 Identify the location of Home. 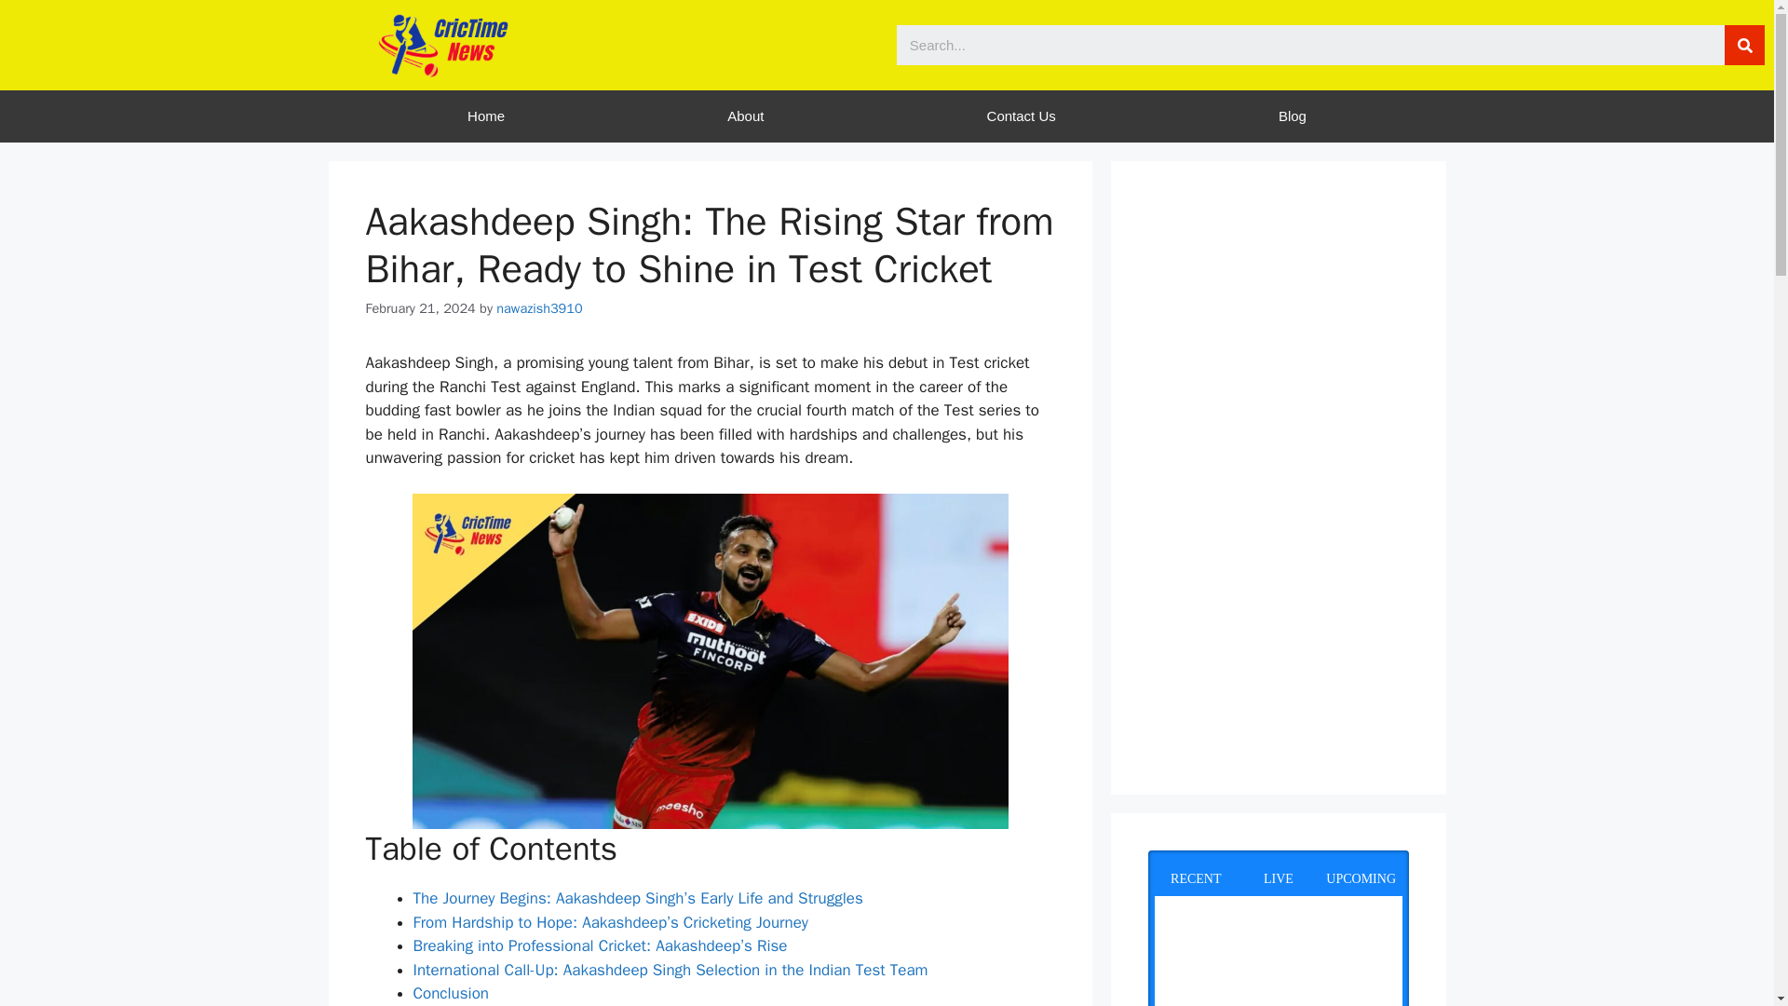
(485, 116).